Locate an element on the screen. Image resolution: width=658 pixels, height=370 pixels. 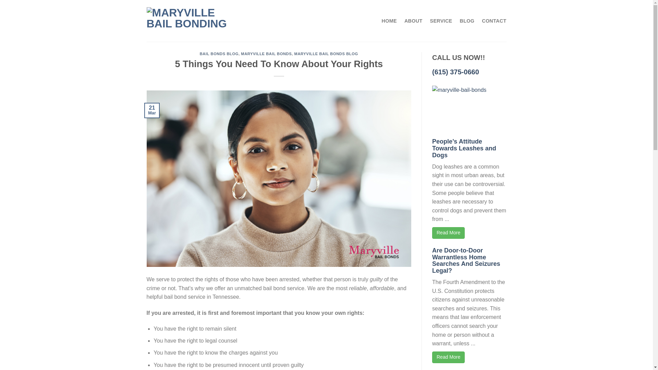
Read More is located at coordinates (448, 233).